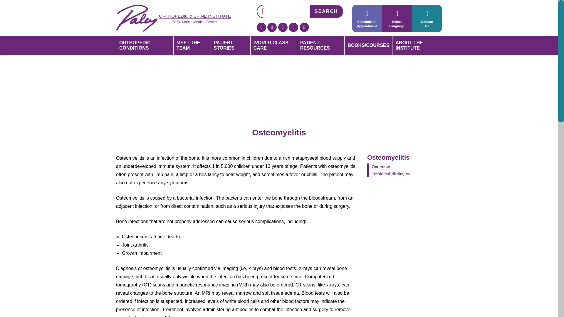 The height and width of the screenshot is (317, 564). Describe the element at coordinates (261, 27) in the screenshot. I see `Facebook` at that location.